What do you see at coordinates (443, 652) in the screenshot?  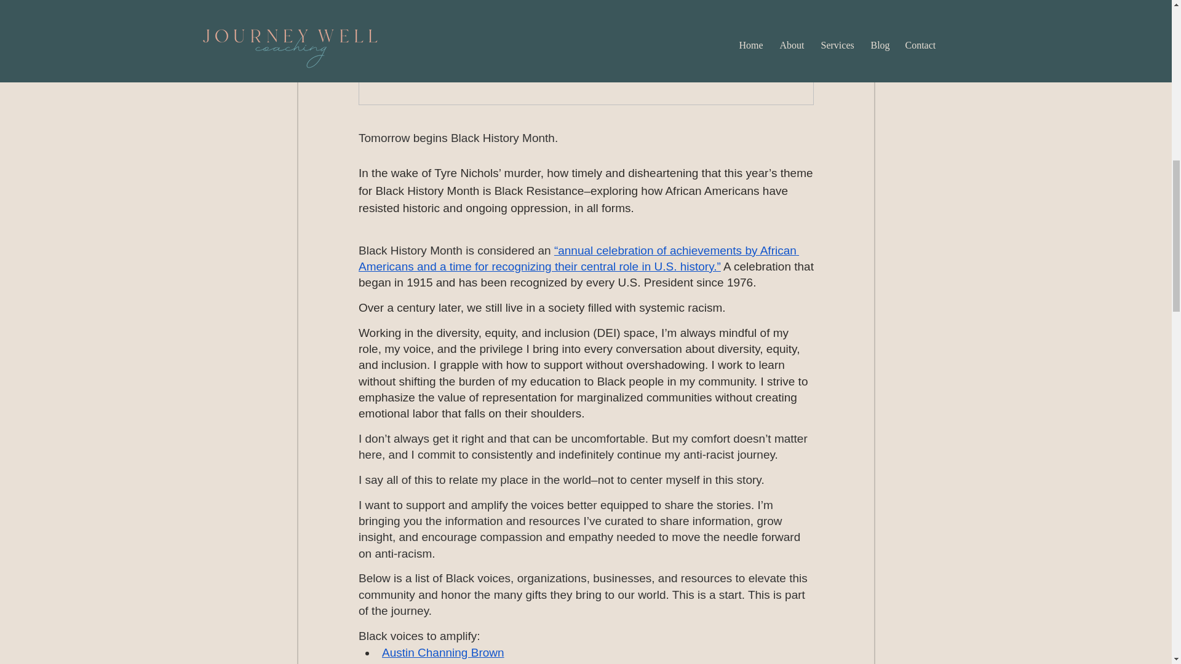 I see `Austin Channing Brown` at bounding box center [443, 652].